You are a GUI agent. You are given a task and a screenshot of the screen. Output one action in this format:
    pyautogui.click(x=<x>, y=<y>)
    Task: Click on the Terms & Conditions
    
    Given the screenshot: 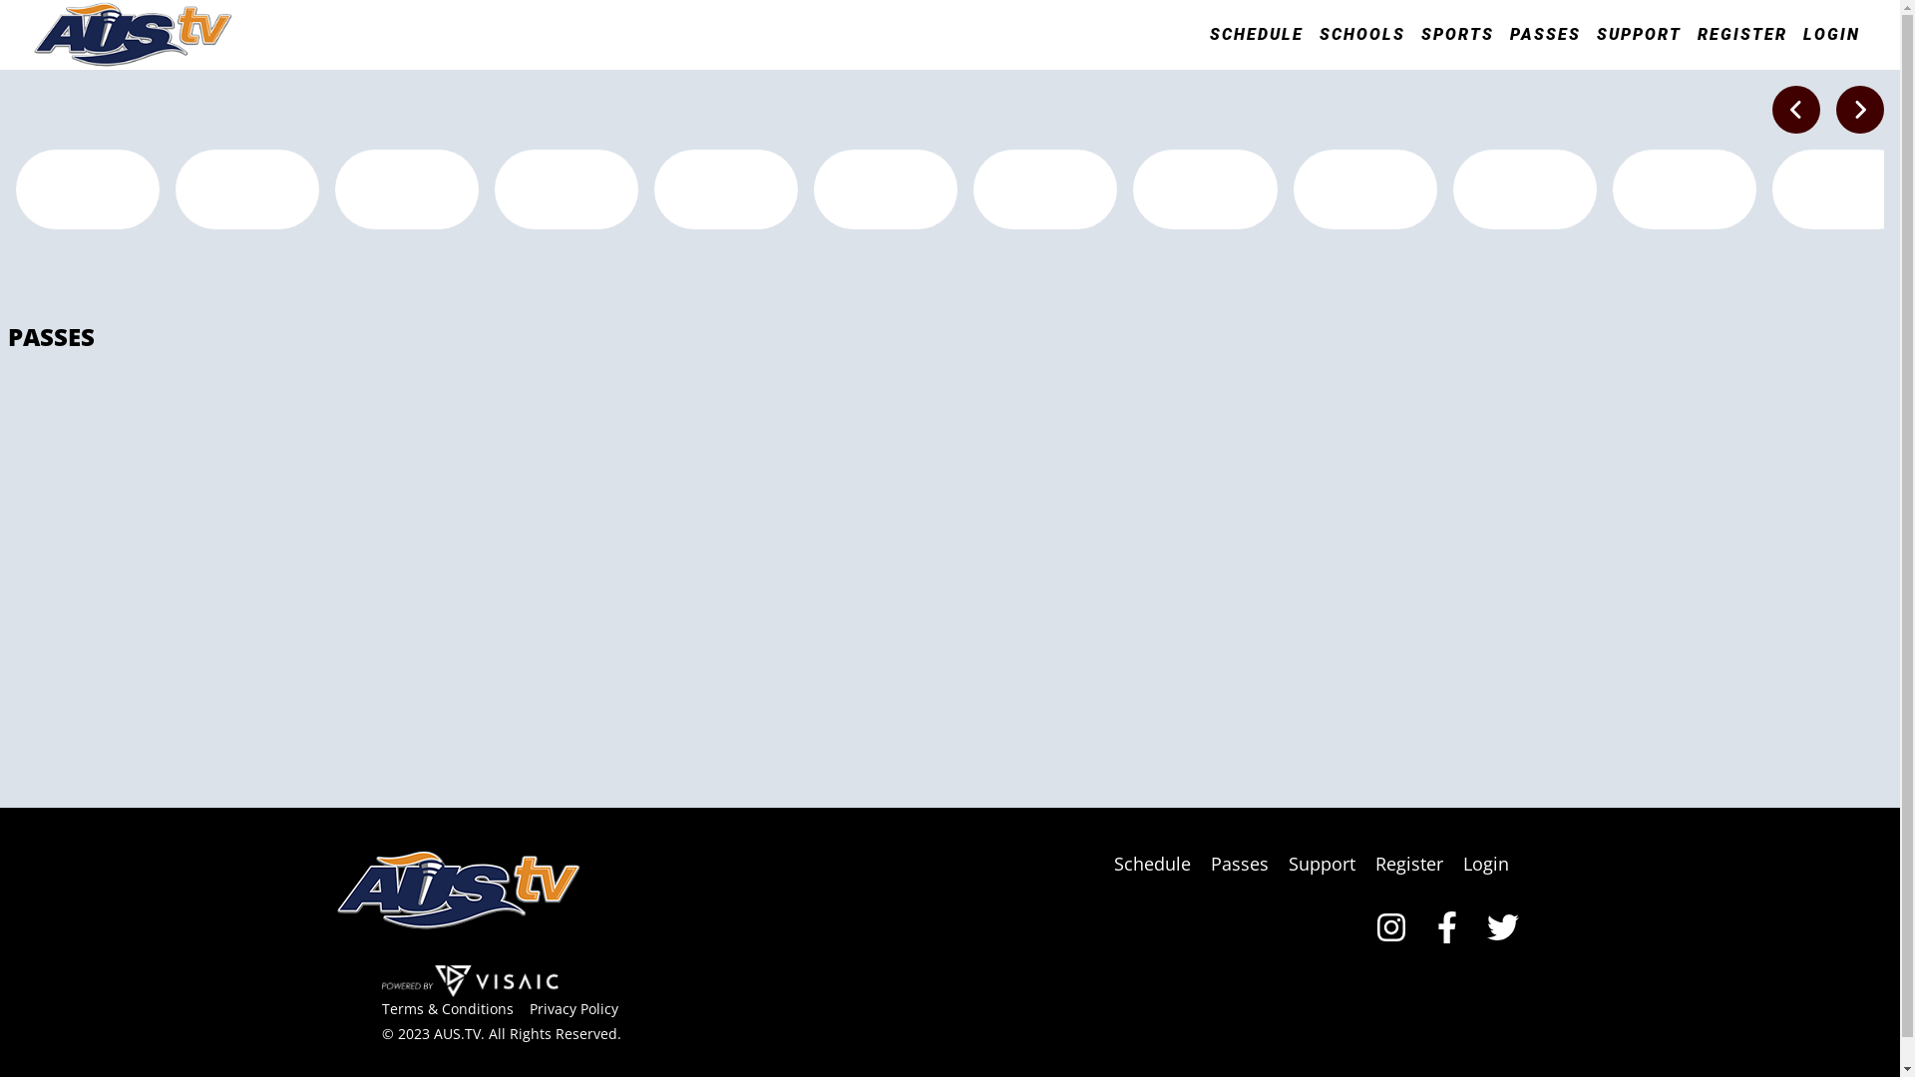 What is the action you would take?
    pyautogui.click(x=455, y=201)
    